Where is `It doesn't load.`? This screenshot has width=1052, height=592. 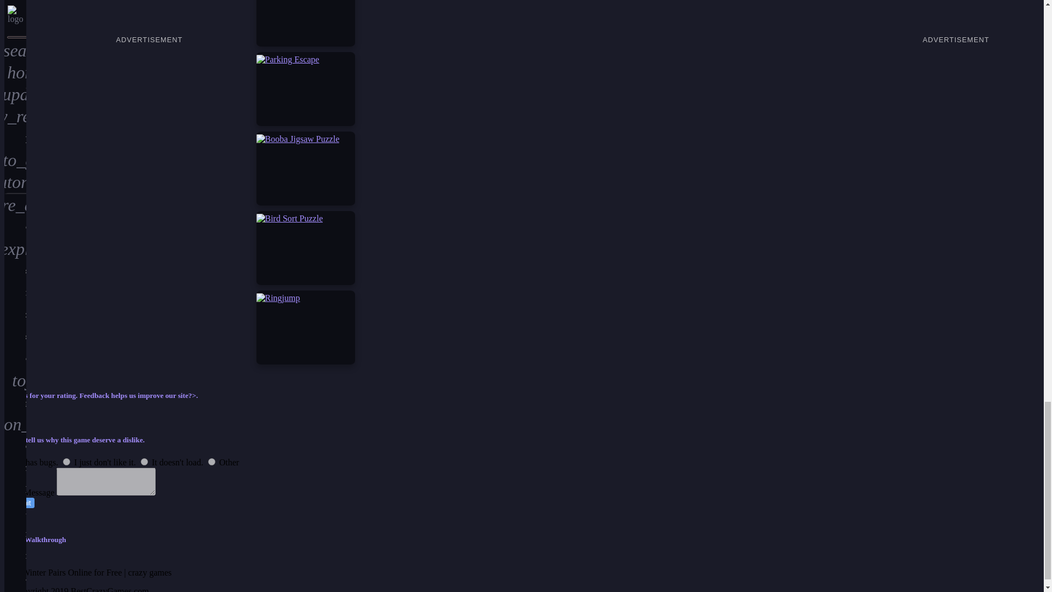
It doesn't load. is located at coordinates (145, 462).